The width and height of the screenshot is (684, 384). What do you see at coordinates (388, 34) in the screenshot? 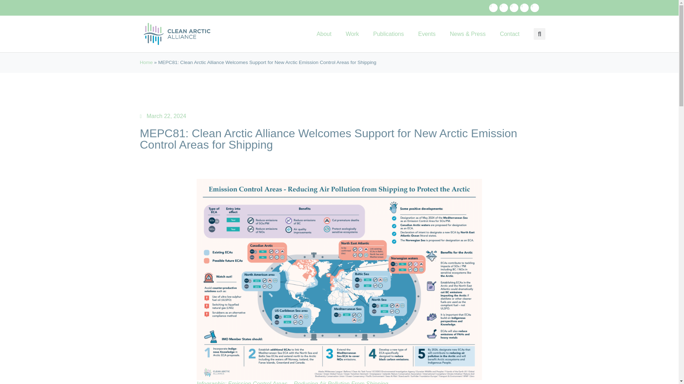
I see `Publications` at bounding box center [388, 34].